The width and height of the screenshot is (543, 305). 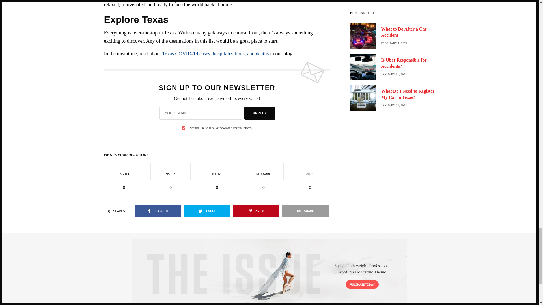 What do you see at coordinates (215, 54) in the screenshot?
I see `TWEET` at bounding box center [215, 54].